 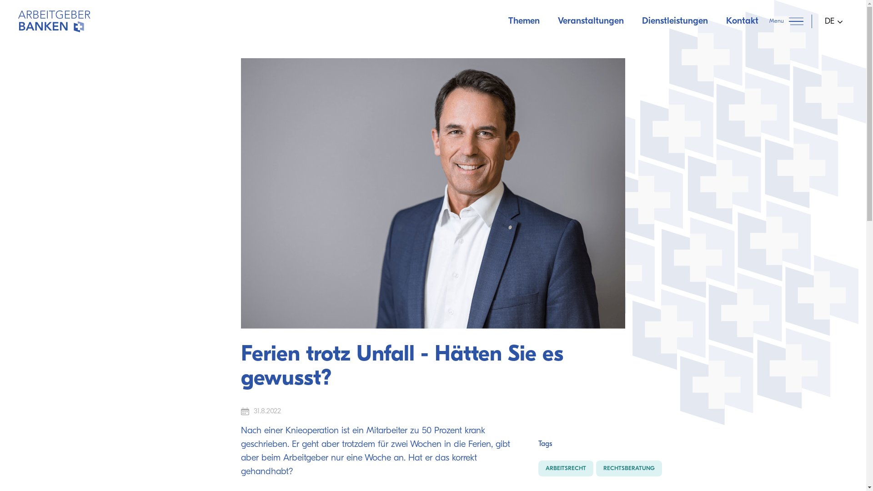 What do you see at coordinates (675, 21) in the screenshot?
I see `Dienstleistungen` at bounding box center [675, 21].